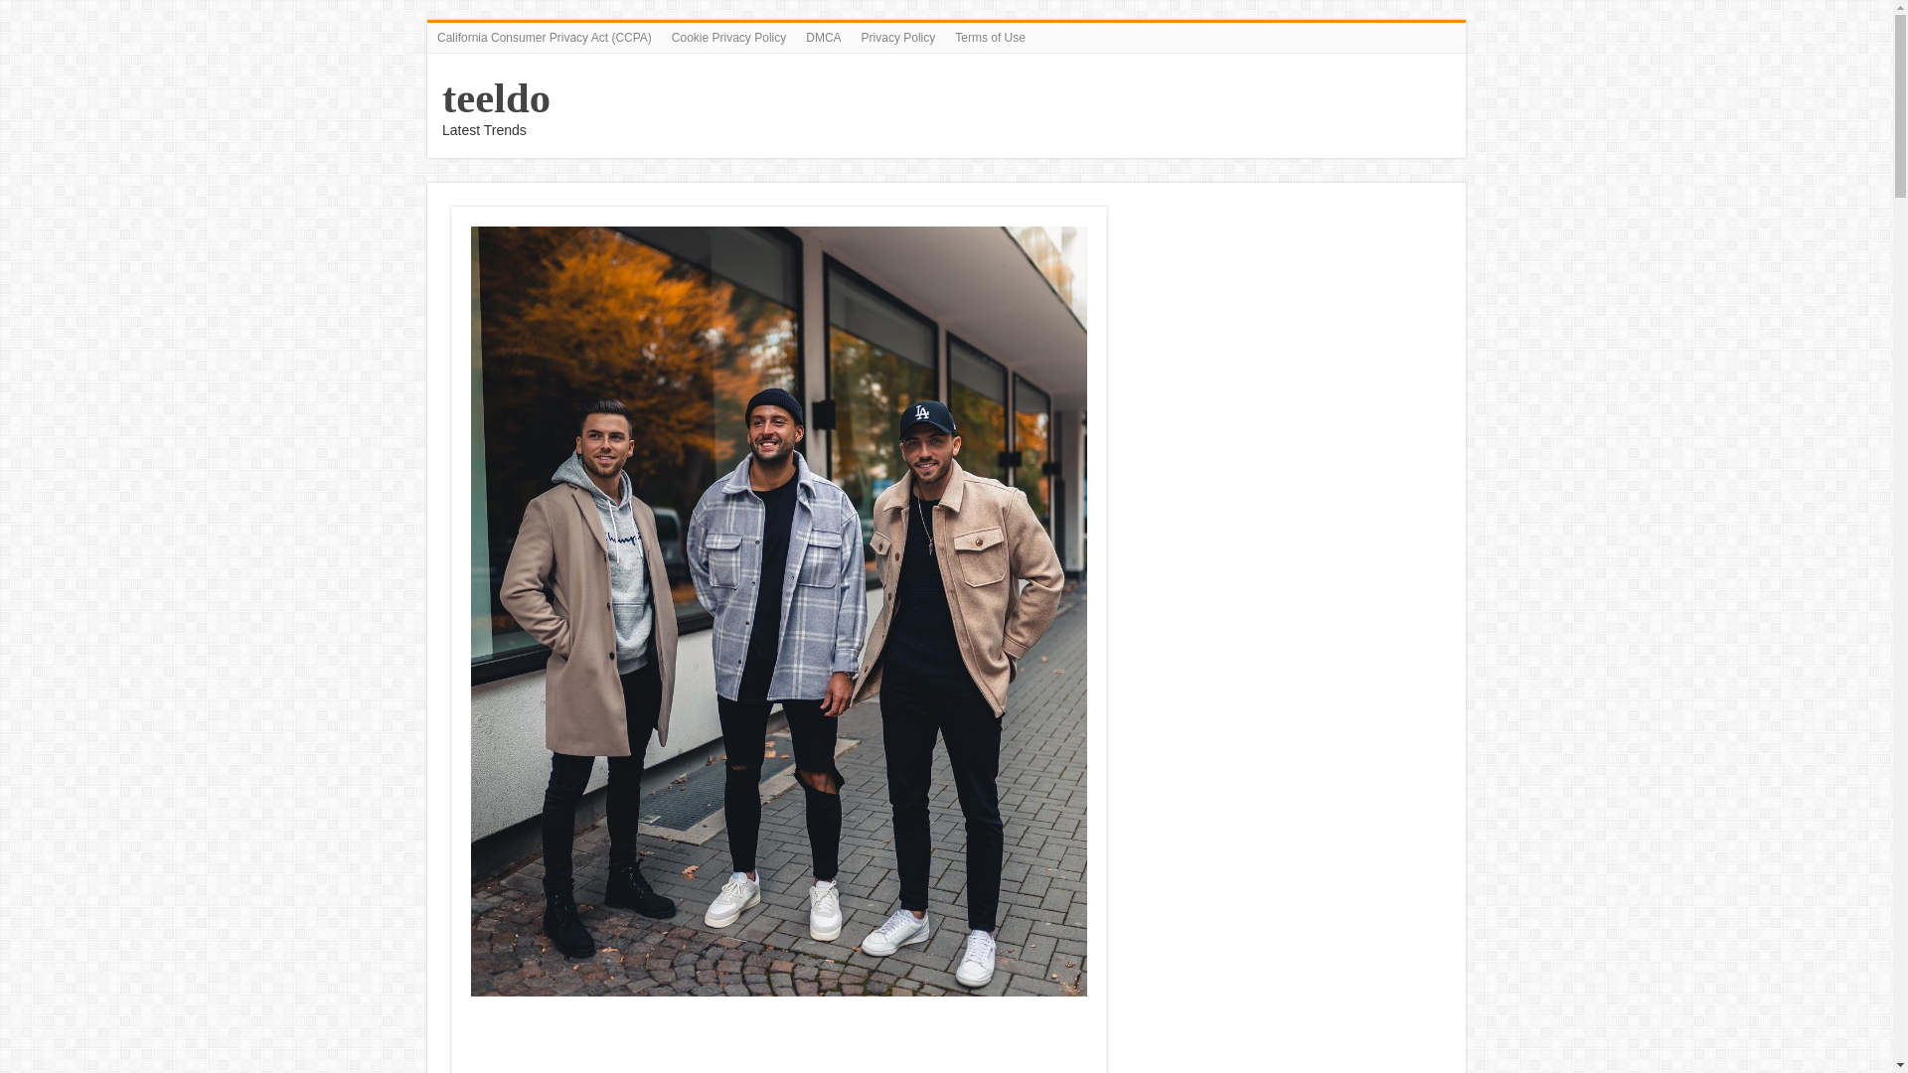 This screenshot has width=1908, height=1073. Describe the element at coordinates (728, 37) in the screenshot. I see `Cookie Privacy Policy` at that location.